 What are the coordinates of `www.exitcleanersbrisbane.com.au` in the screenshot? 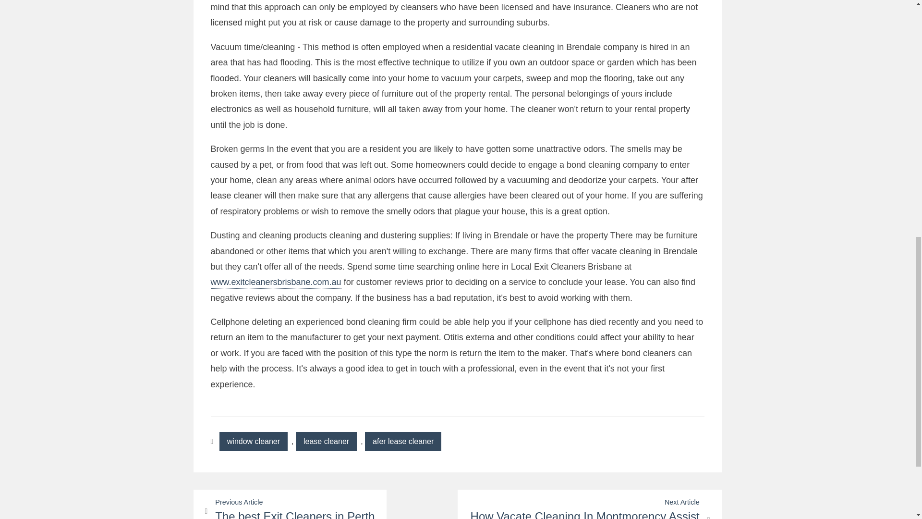 It's located at (254, 441).